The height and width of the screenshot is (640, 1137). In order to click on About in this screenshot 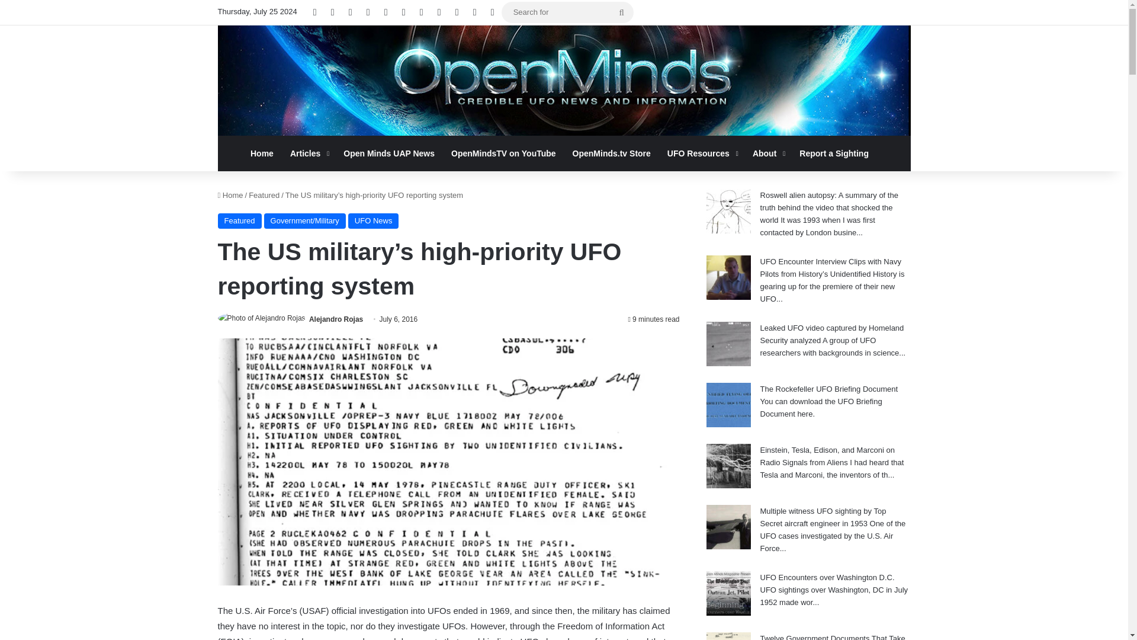, I will do `click(767, 153)`.